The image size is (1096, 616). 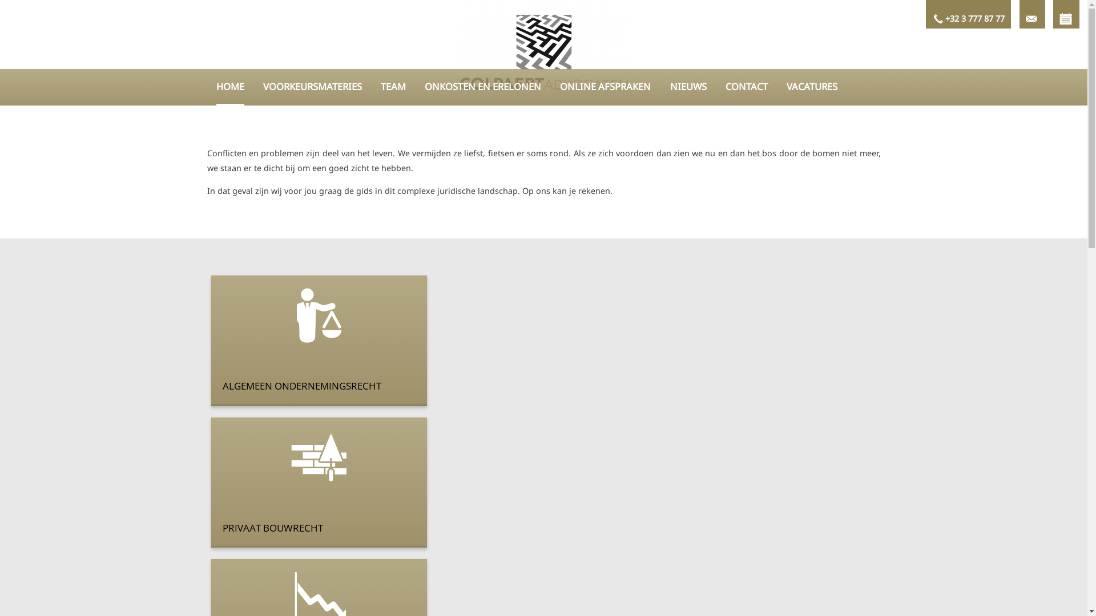 What do you see at coordinates (605, 89) in the screenshot?
I see `ONLINE AFSPRAKEN` at bounding box center [605, 89].